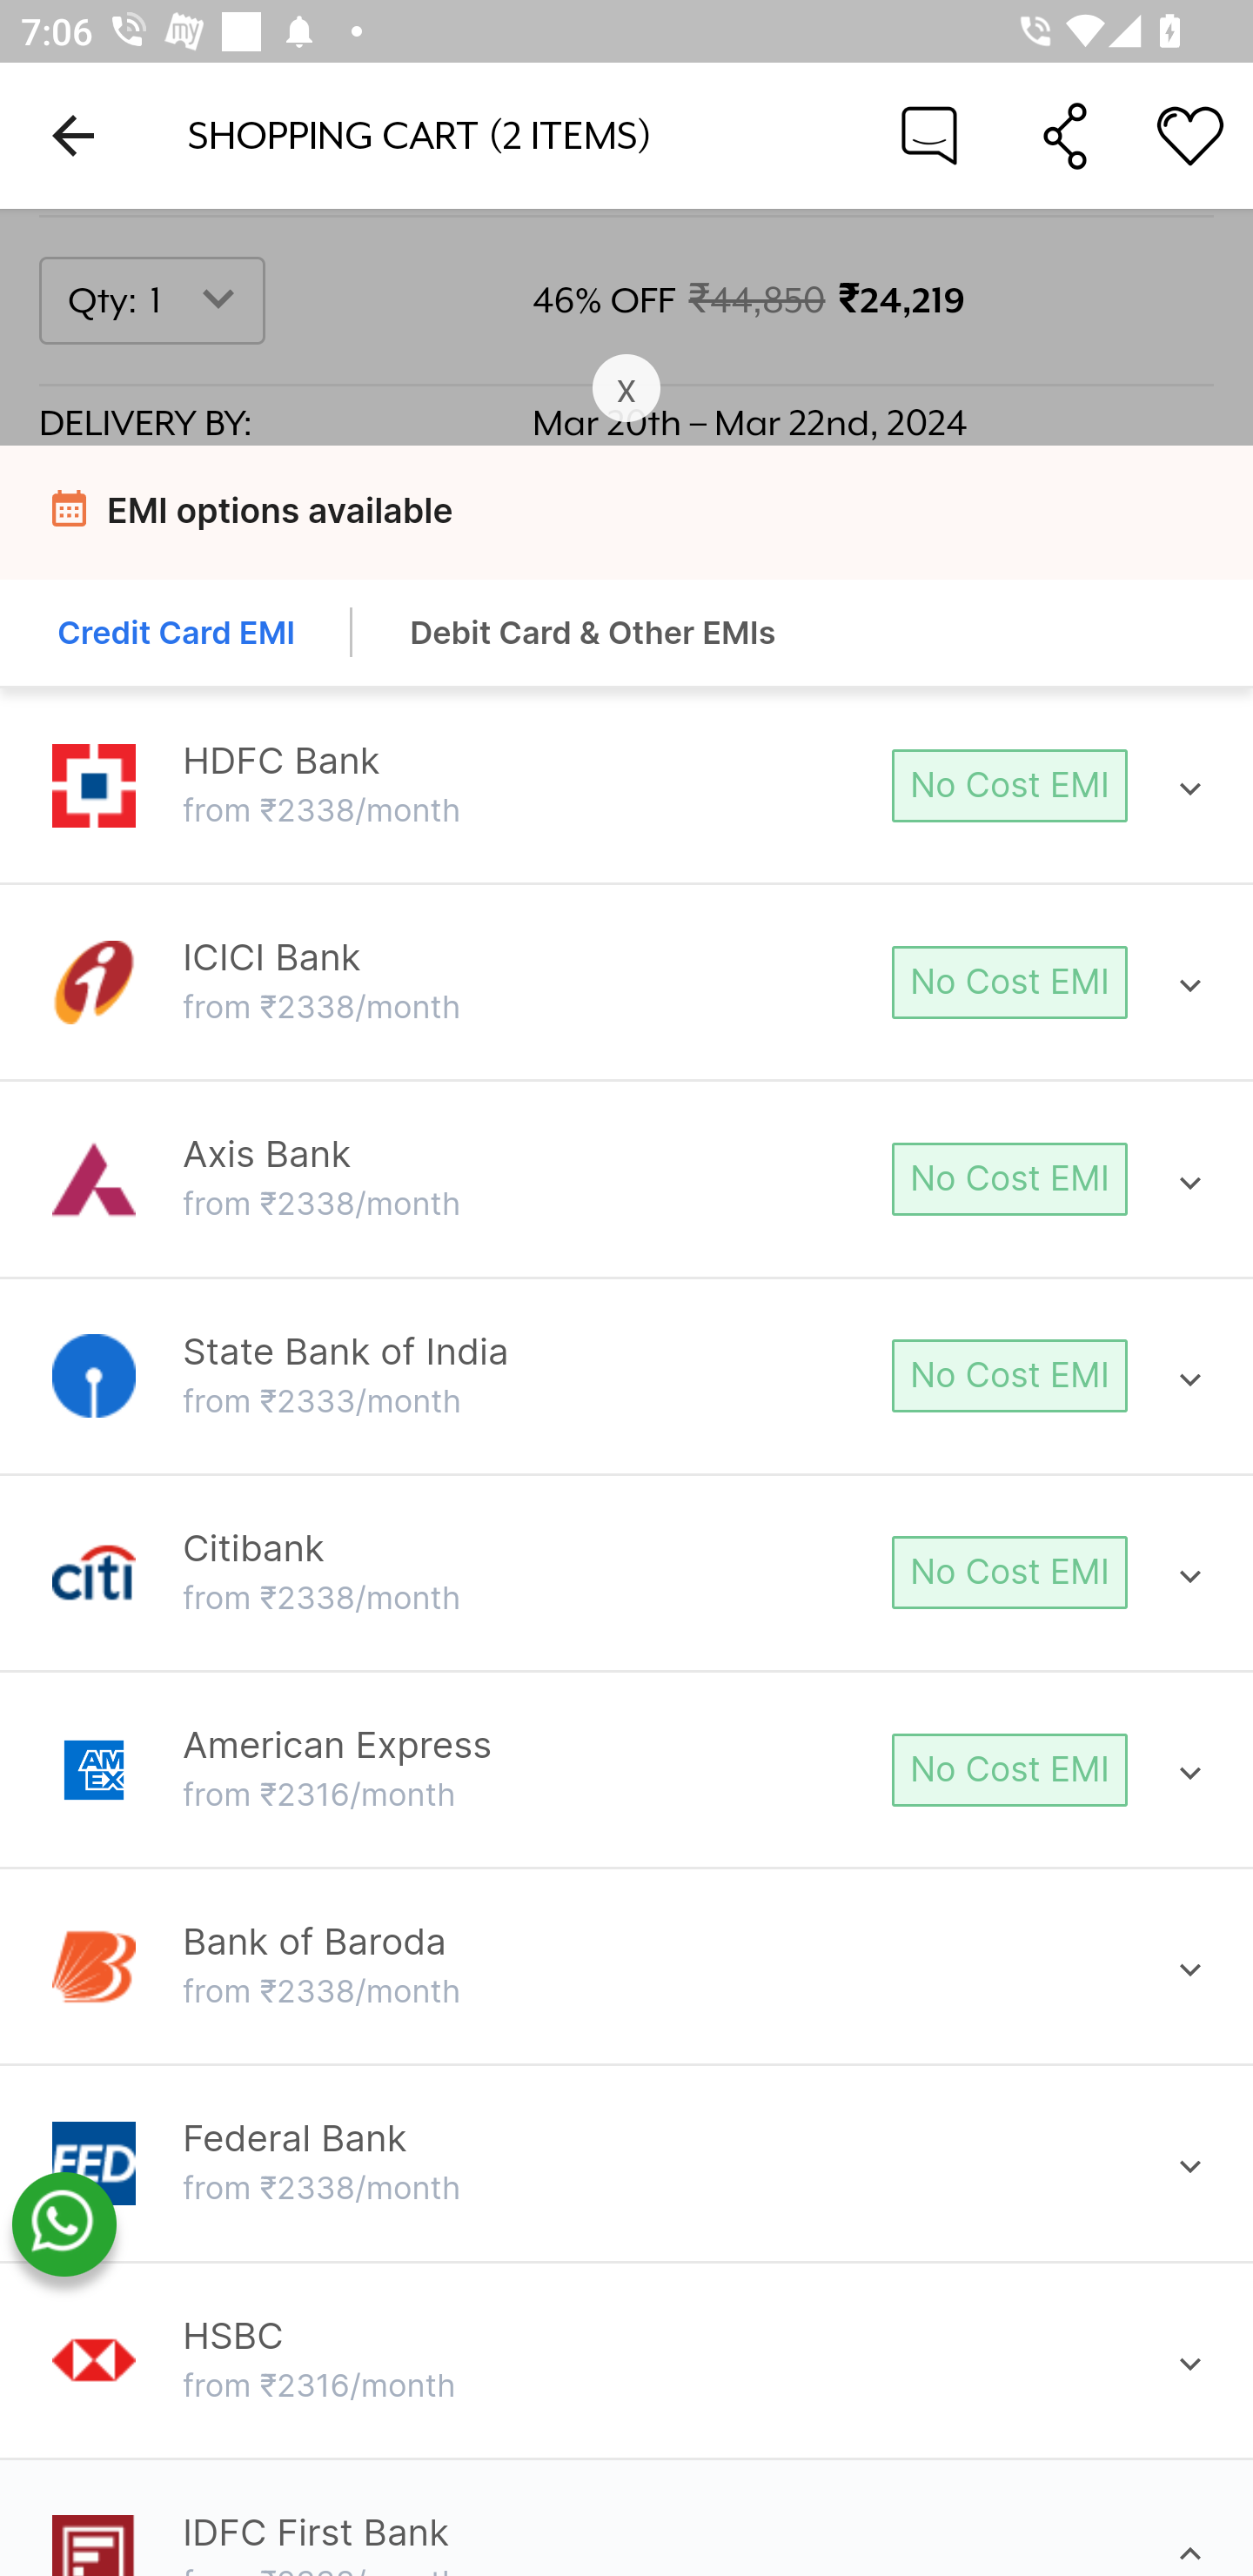 This screenshot has width=1253, height=2576. What do you see at coordinates (626, 983) in the screenshot?
I see `ICICI Bank ICICI Bank from ₹2338/month No Cost EMI` at bounding box center [626, 983].